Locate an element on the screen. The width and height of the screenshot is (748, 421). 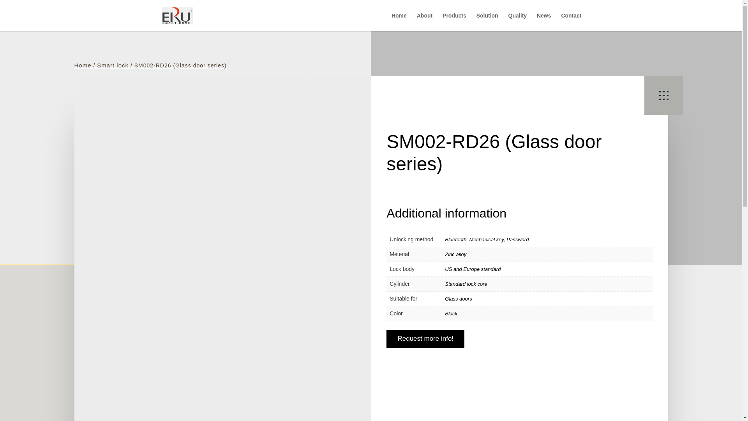
Home is located at coordinates (83, 65).